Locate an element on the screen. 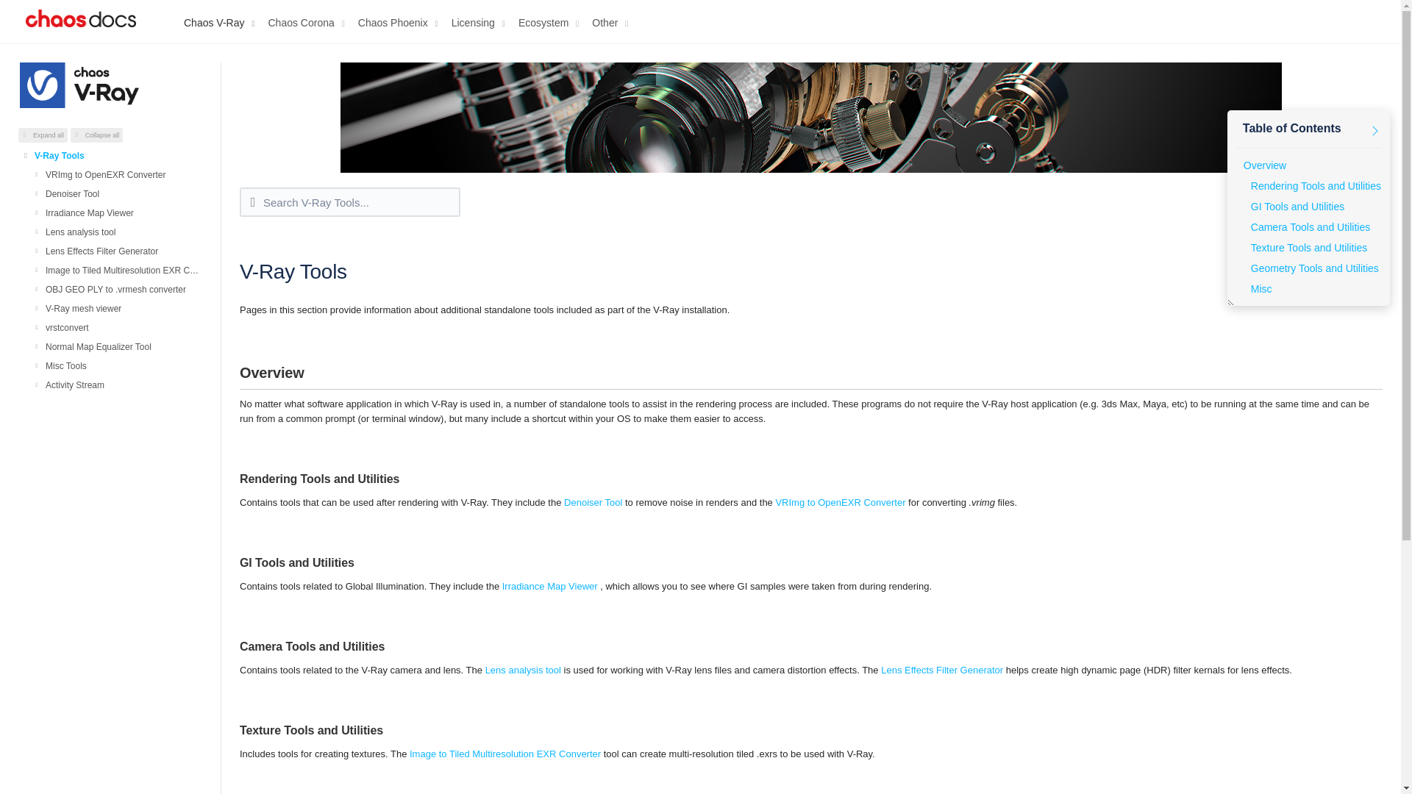 Image resolution: width=1412 pixels, height=794 pixels. Image to Tiled Multiresolution EXR Converter is located at coordinates (124, 270).